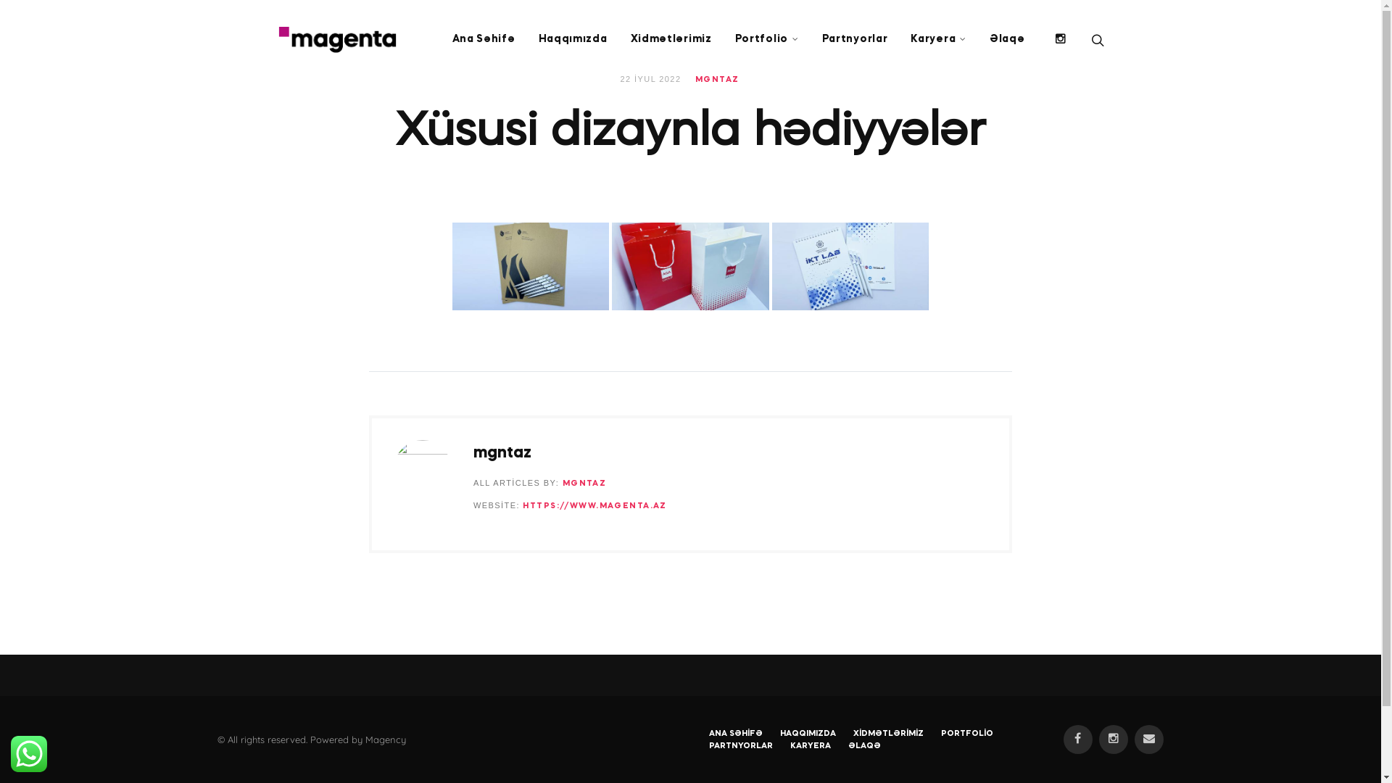 The height and width of the screenshot is (783, 1392). I want to click on Karyera, so click(938, 40).